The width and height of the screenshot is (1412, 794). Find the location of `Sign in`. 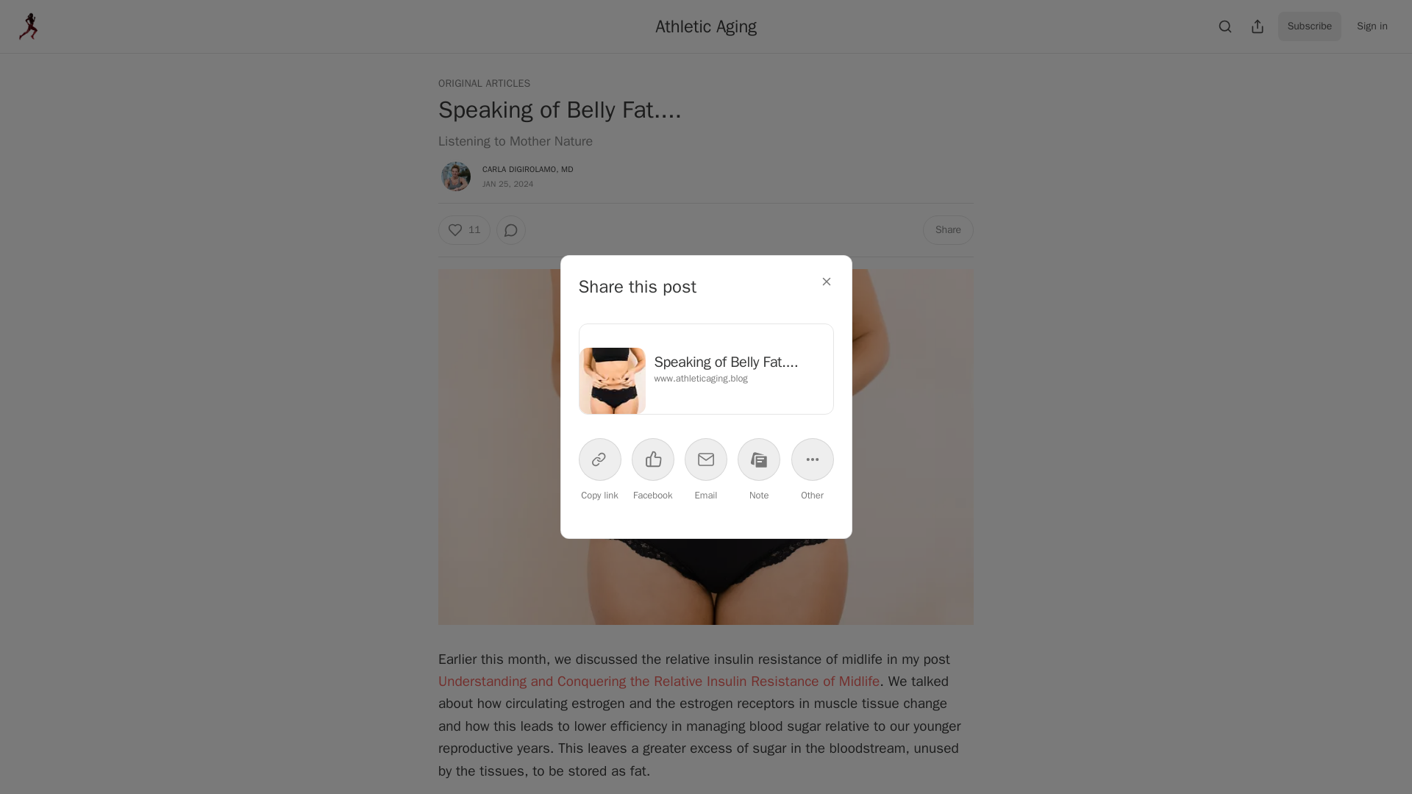

Sign in is located at coordinates (1372, 26).